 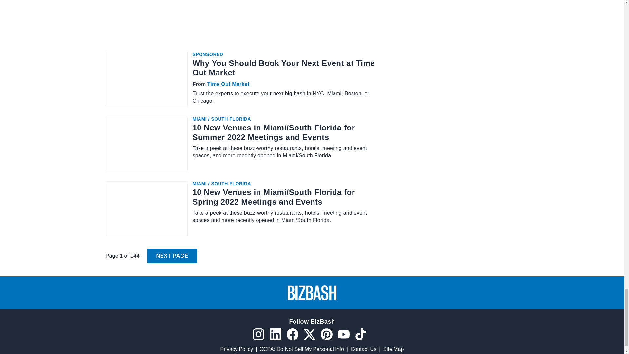 I want to click on Instagram icon, so click(x=258, y=334).